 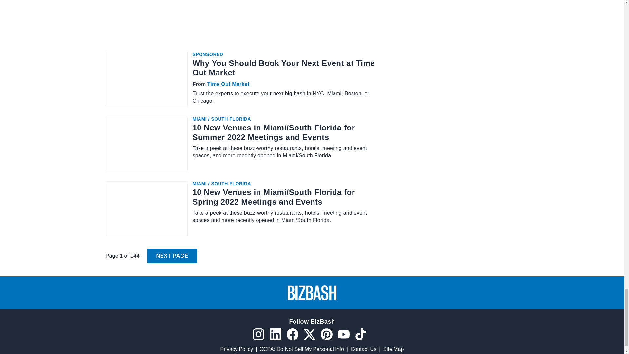 I want to click on Instagram icon, so click(x=258, y=334).